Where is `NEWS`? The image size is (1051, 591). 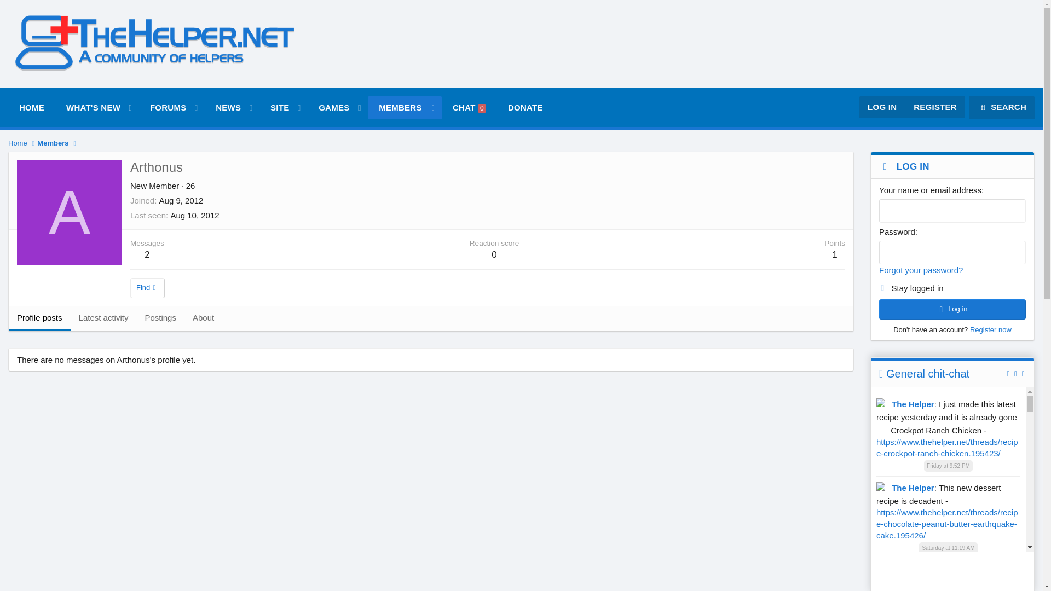
NEWS is located at coordinates (281, 107).